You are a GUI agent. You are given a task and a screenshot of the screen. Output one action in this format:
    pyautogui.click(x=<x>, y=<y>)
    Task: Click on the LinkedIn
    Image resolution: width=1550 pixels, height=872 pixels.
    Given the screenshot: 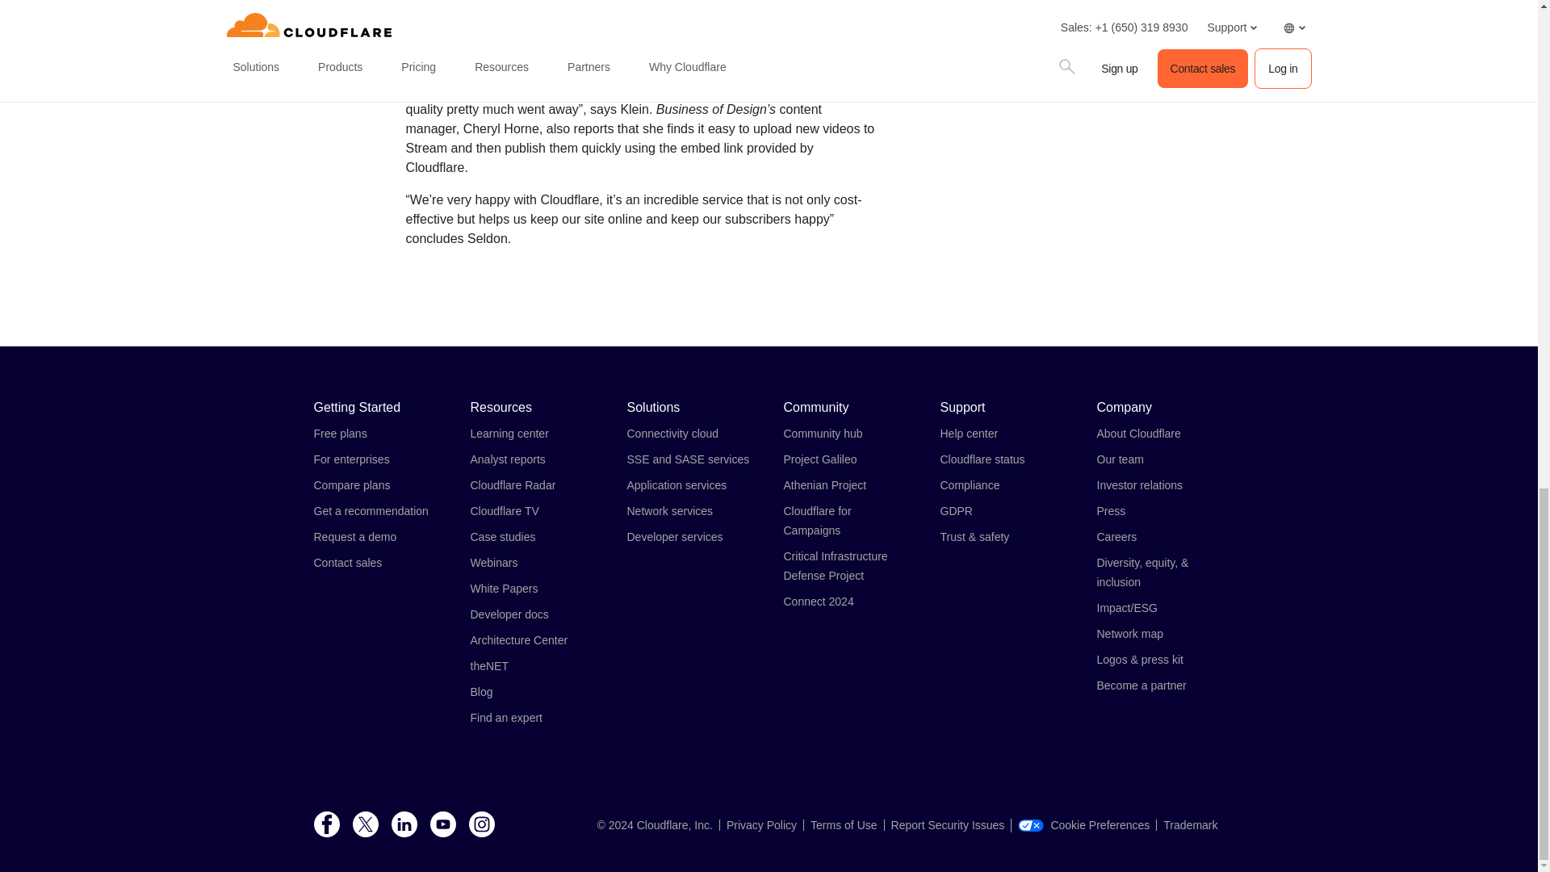 What is the action you would take?
    pyautogui.click(x=404, y=825)
    